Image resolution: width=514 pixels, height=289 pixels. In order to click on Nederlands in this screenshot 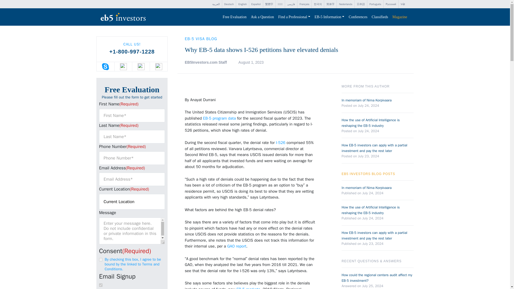, I will do `click(345, 4)`.